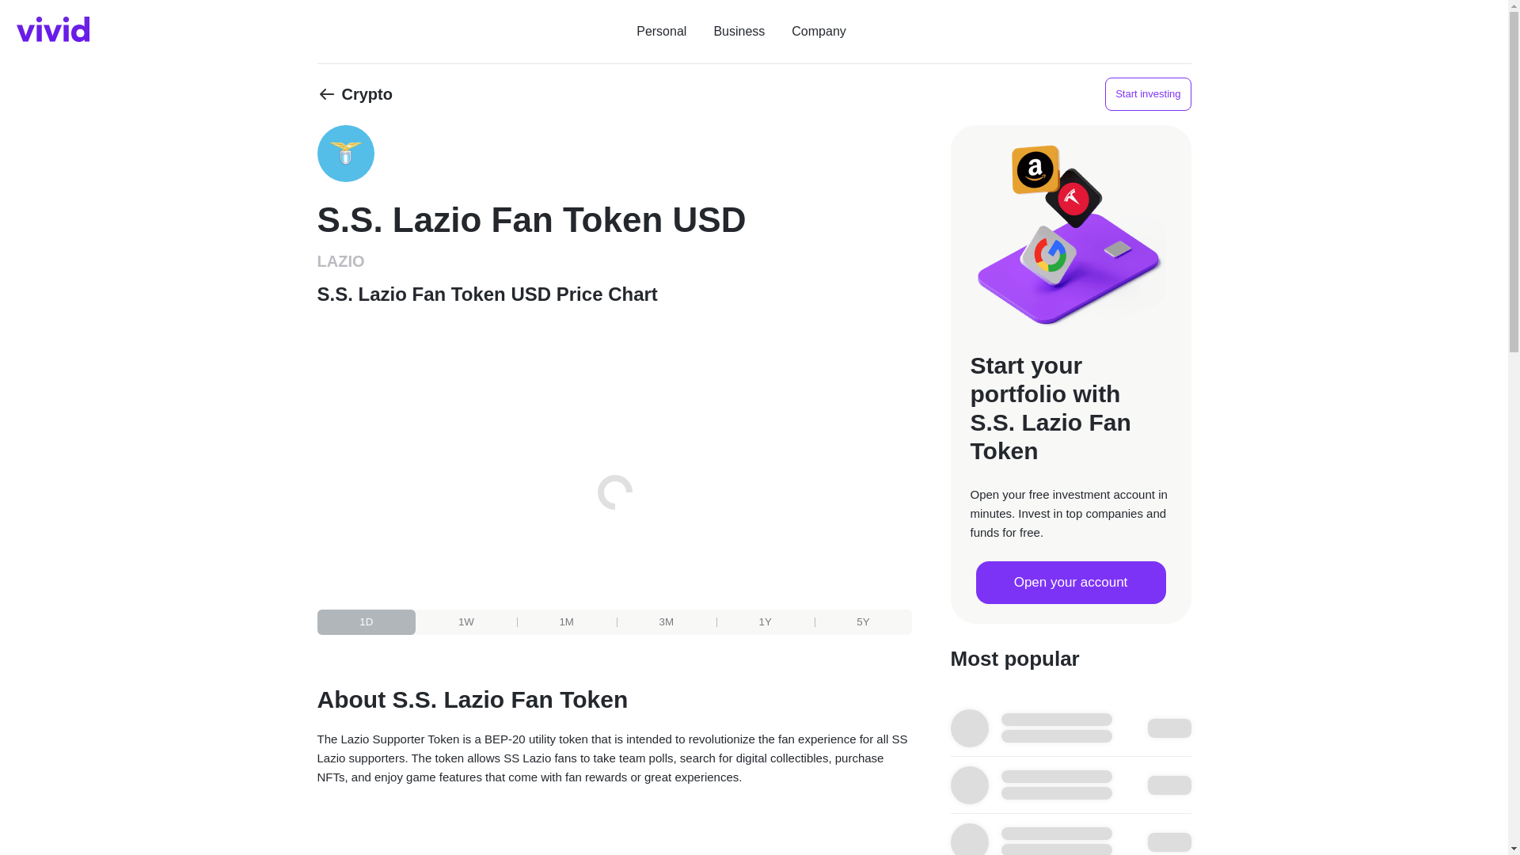 Image resolution: width=1520 pixels, height=855 pixels. What do you see at coordinates (354, 93) in the screenshot?
I see `Crypto` at bounding box center [354, 93].